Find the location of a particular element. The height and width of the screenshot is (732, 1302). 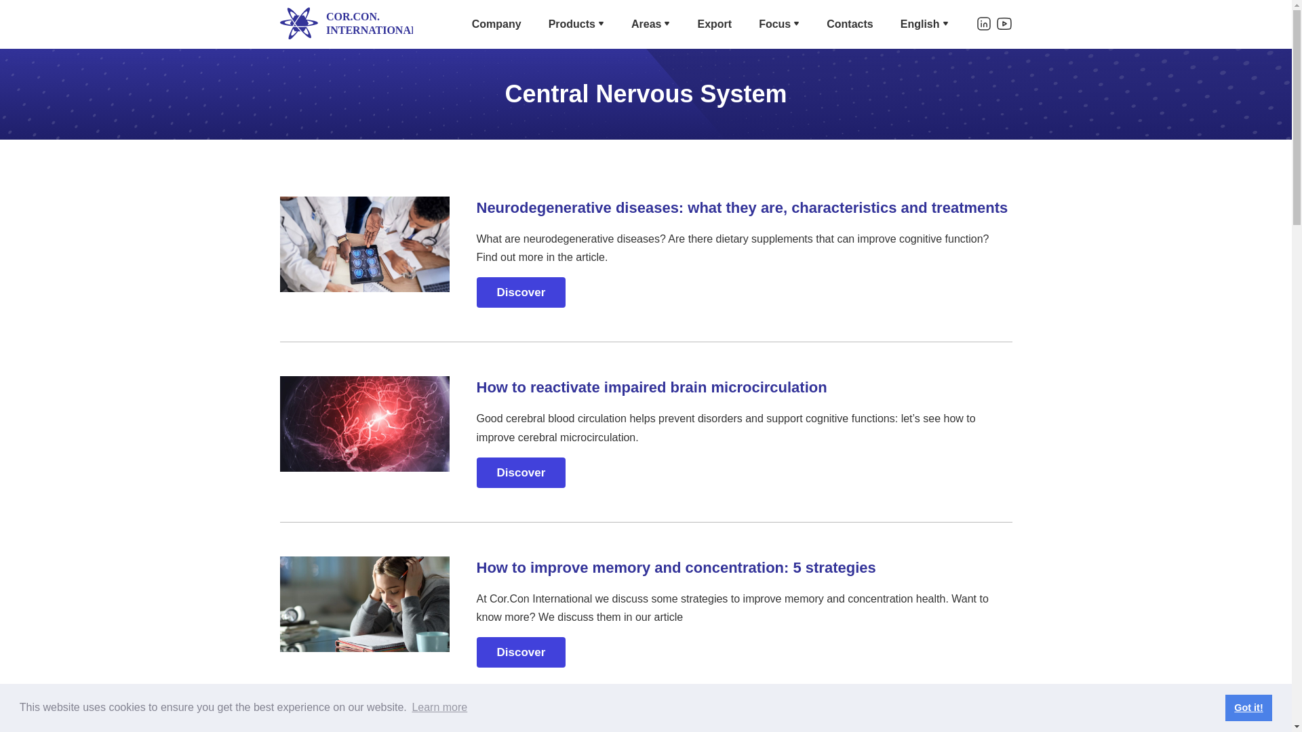

COR.CON. INTERNATIONAL is located at coordinates (346, 24).